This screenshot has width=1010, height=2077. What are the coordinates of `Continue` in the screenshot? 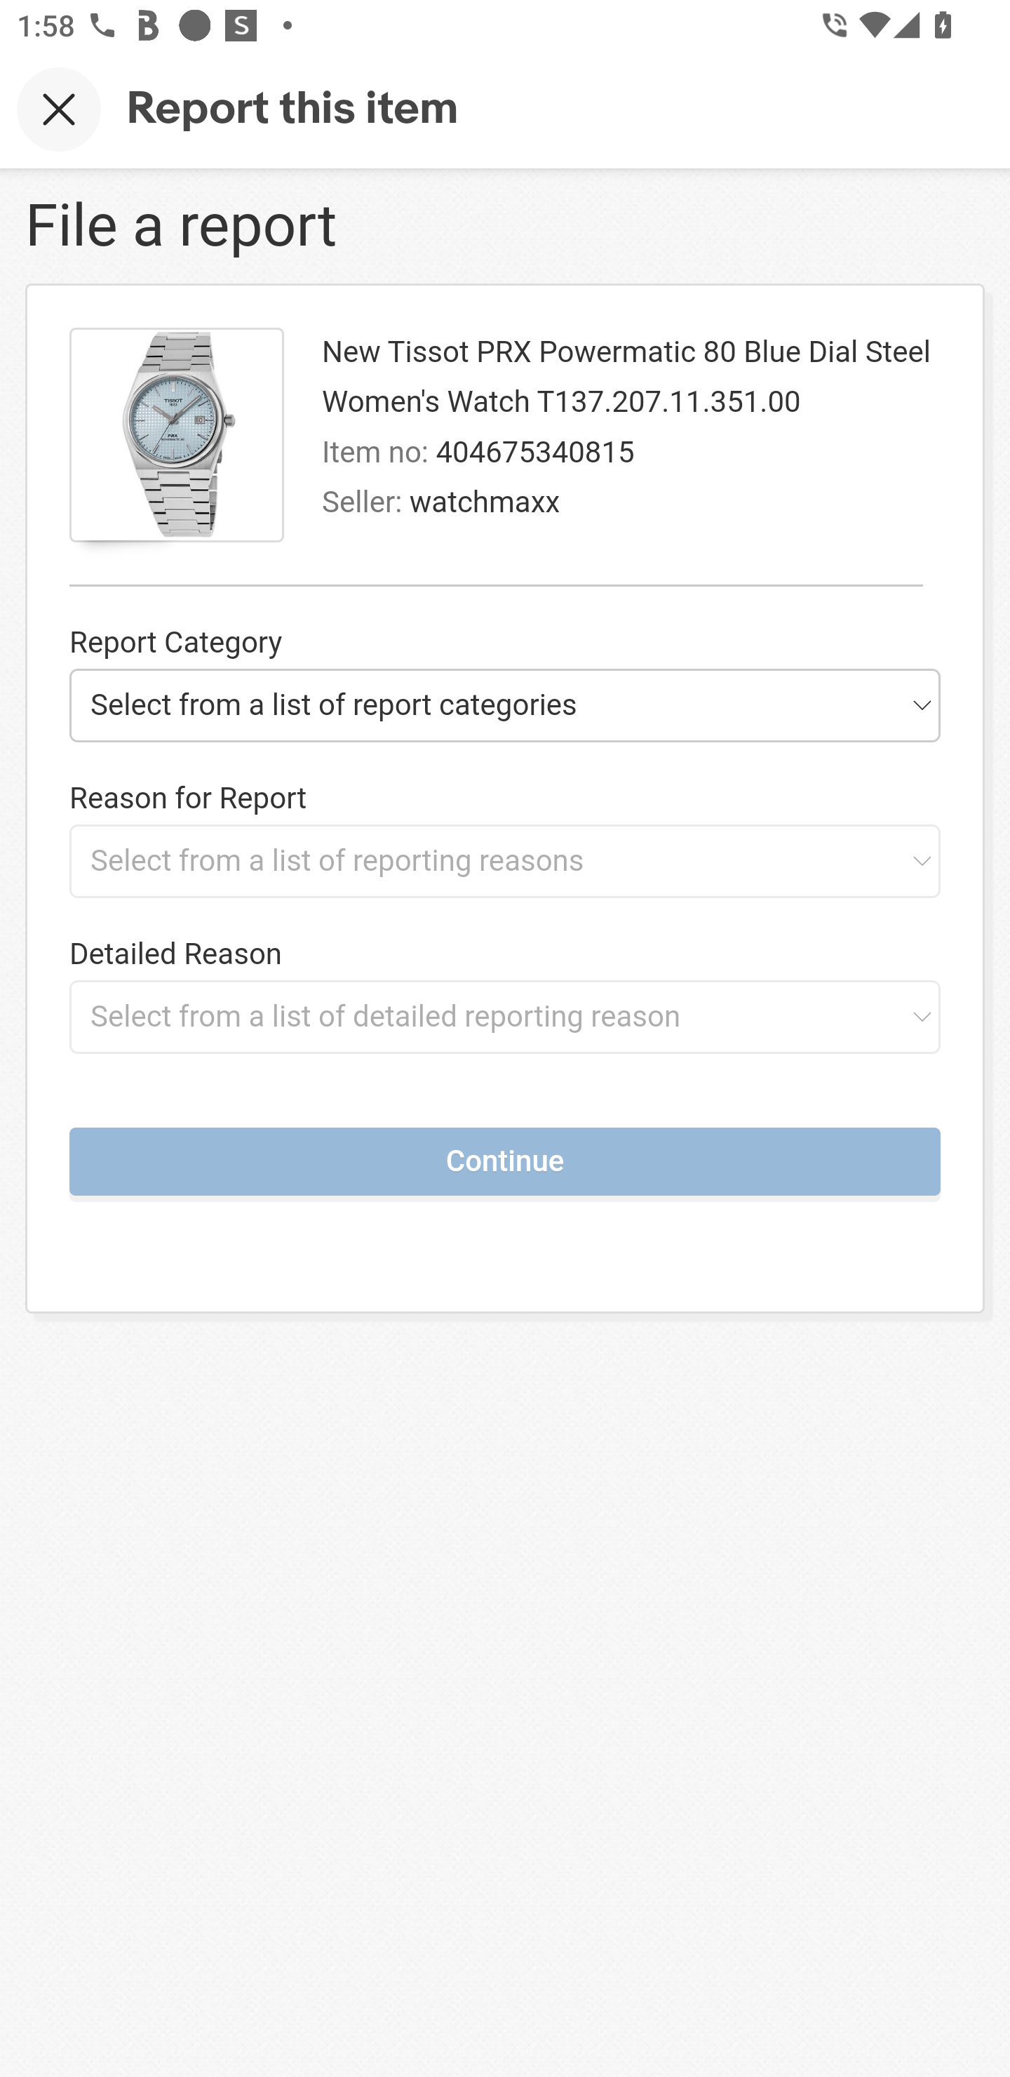 It's located at (505, 1161).